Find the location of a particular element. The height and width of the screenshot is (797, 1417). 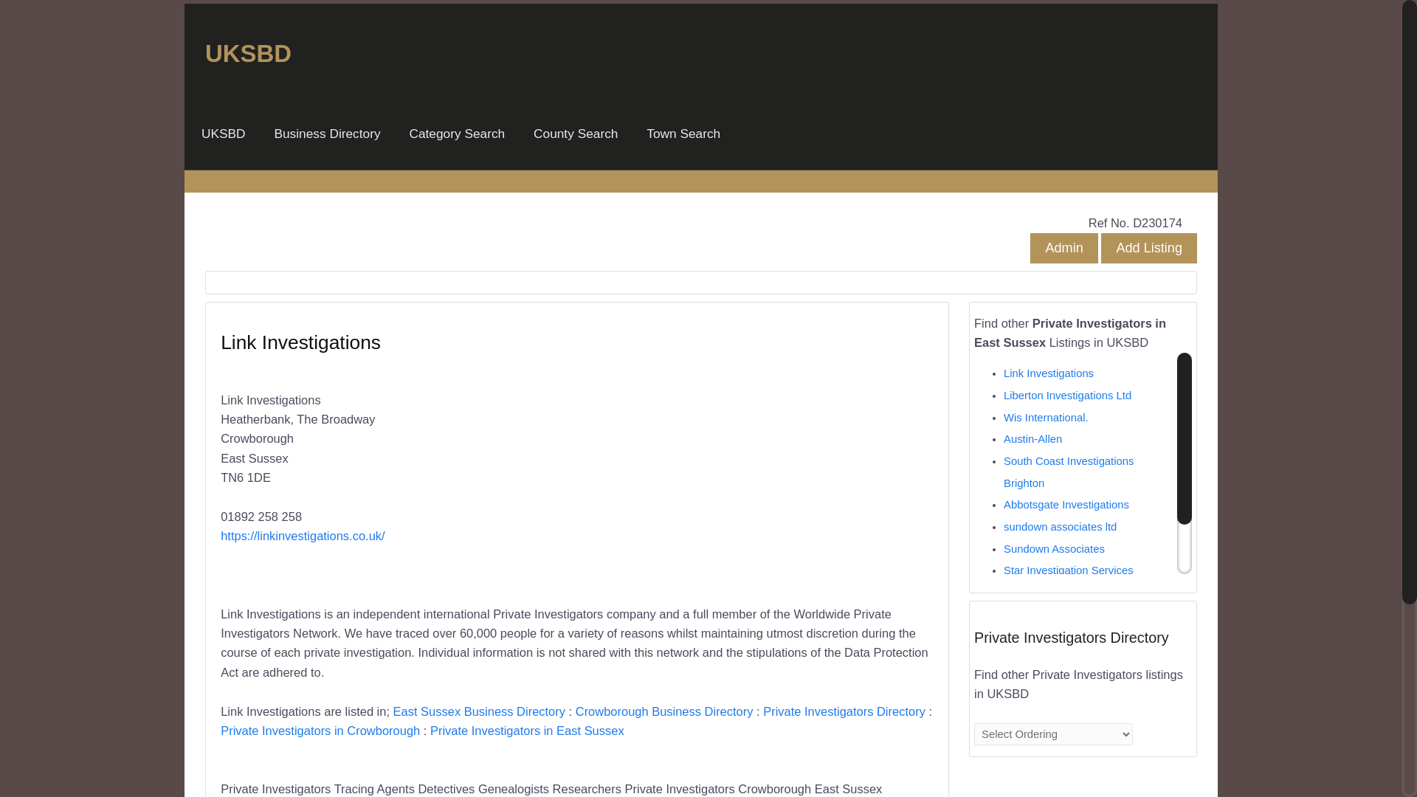

Private Investigators in East Sussex is located at coordinates (527, 731).